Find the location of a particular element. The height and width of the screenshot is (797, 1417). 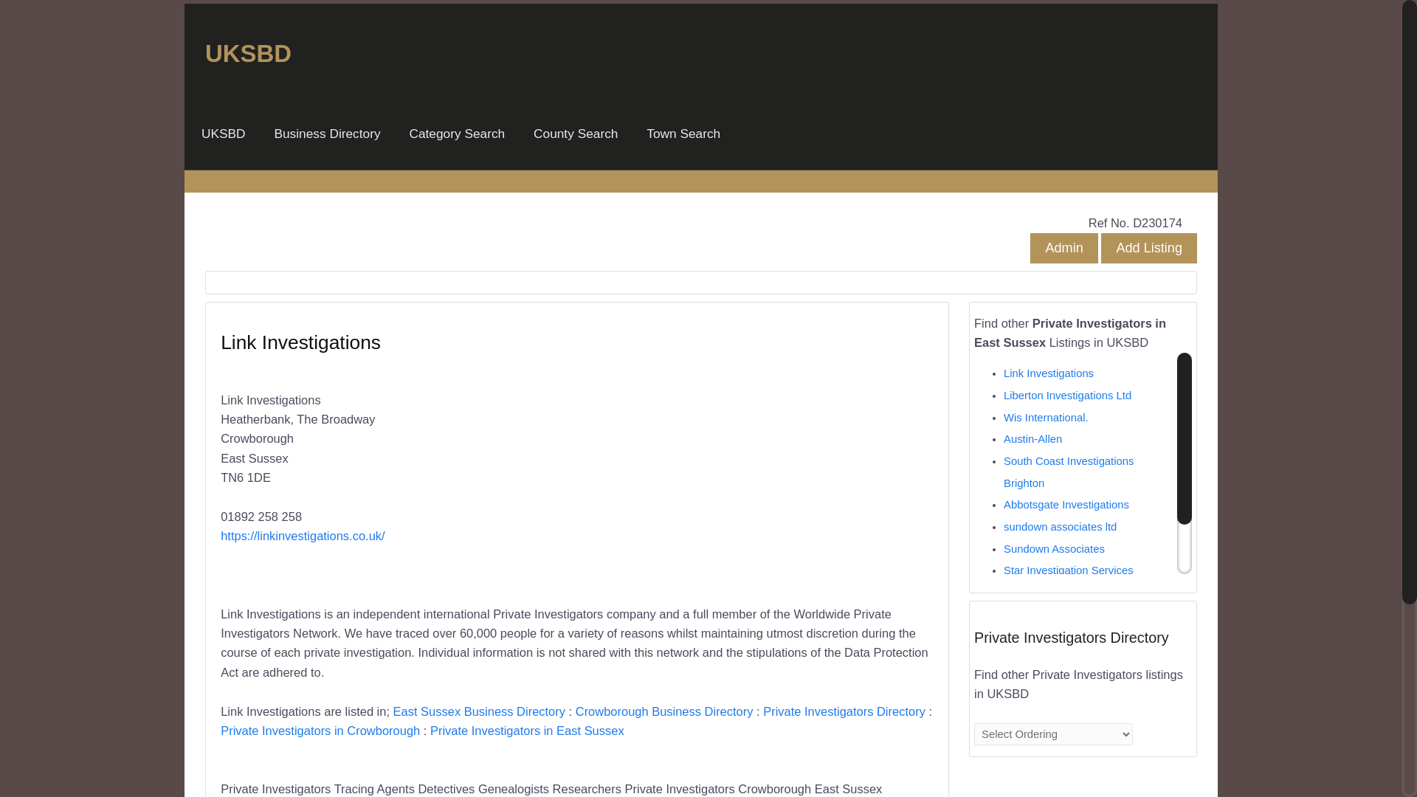

Private Investigators in East Sussex is located at coordinates (527, 731).